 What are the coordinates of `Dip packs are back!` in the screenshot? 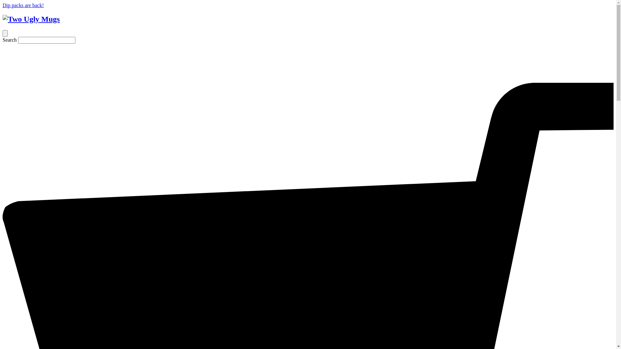 It's located at (23, 5).